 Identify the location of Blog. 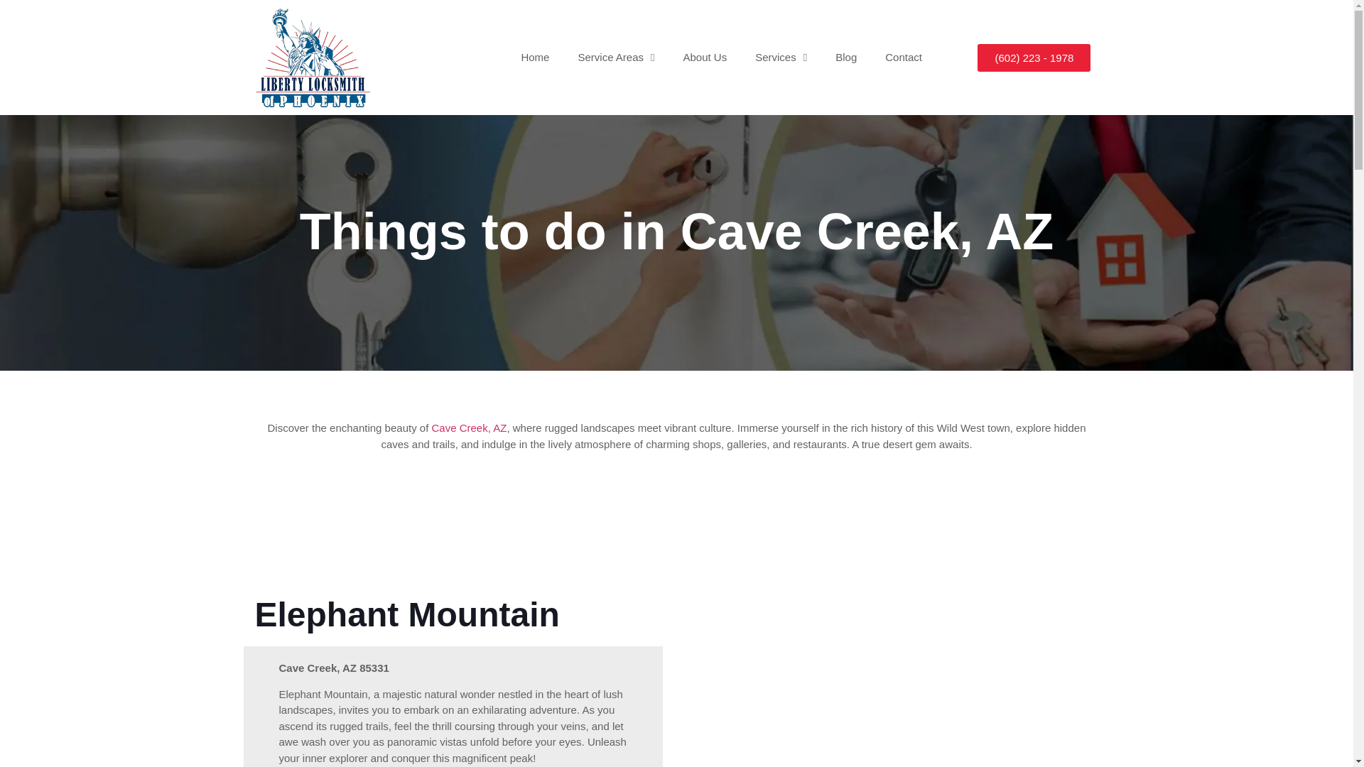
(845, 57).